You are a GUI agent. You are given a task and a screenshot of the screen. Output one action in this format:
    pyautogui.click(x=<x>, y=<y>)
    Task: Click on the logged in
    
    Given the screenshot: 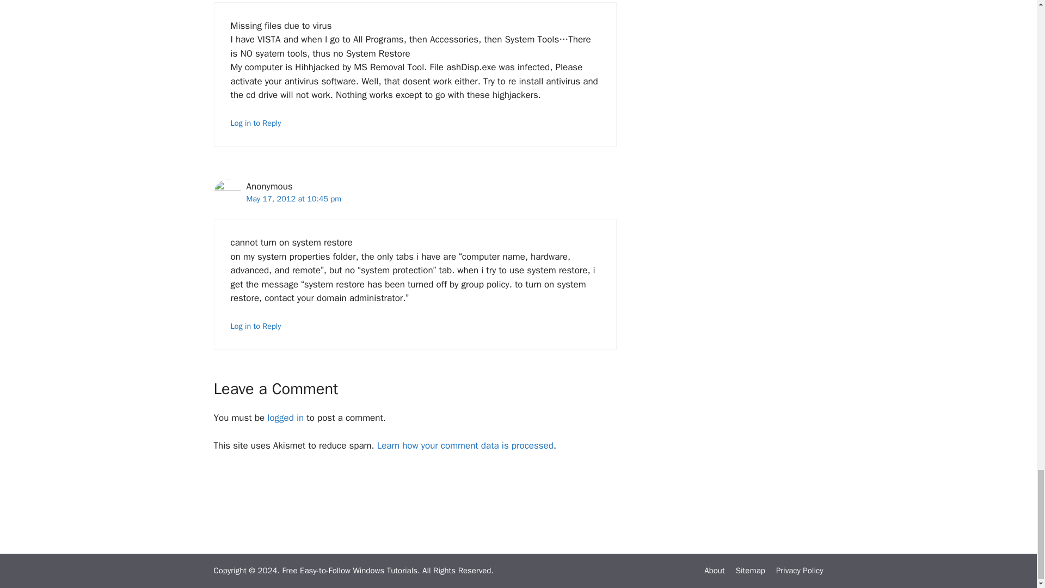 What is the action you would take?
    pyautogui.click(x=285, y=418)
    